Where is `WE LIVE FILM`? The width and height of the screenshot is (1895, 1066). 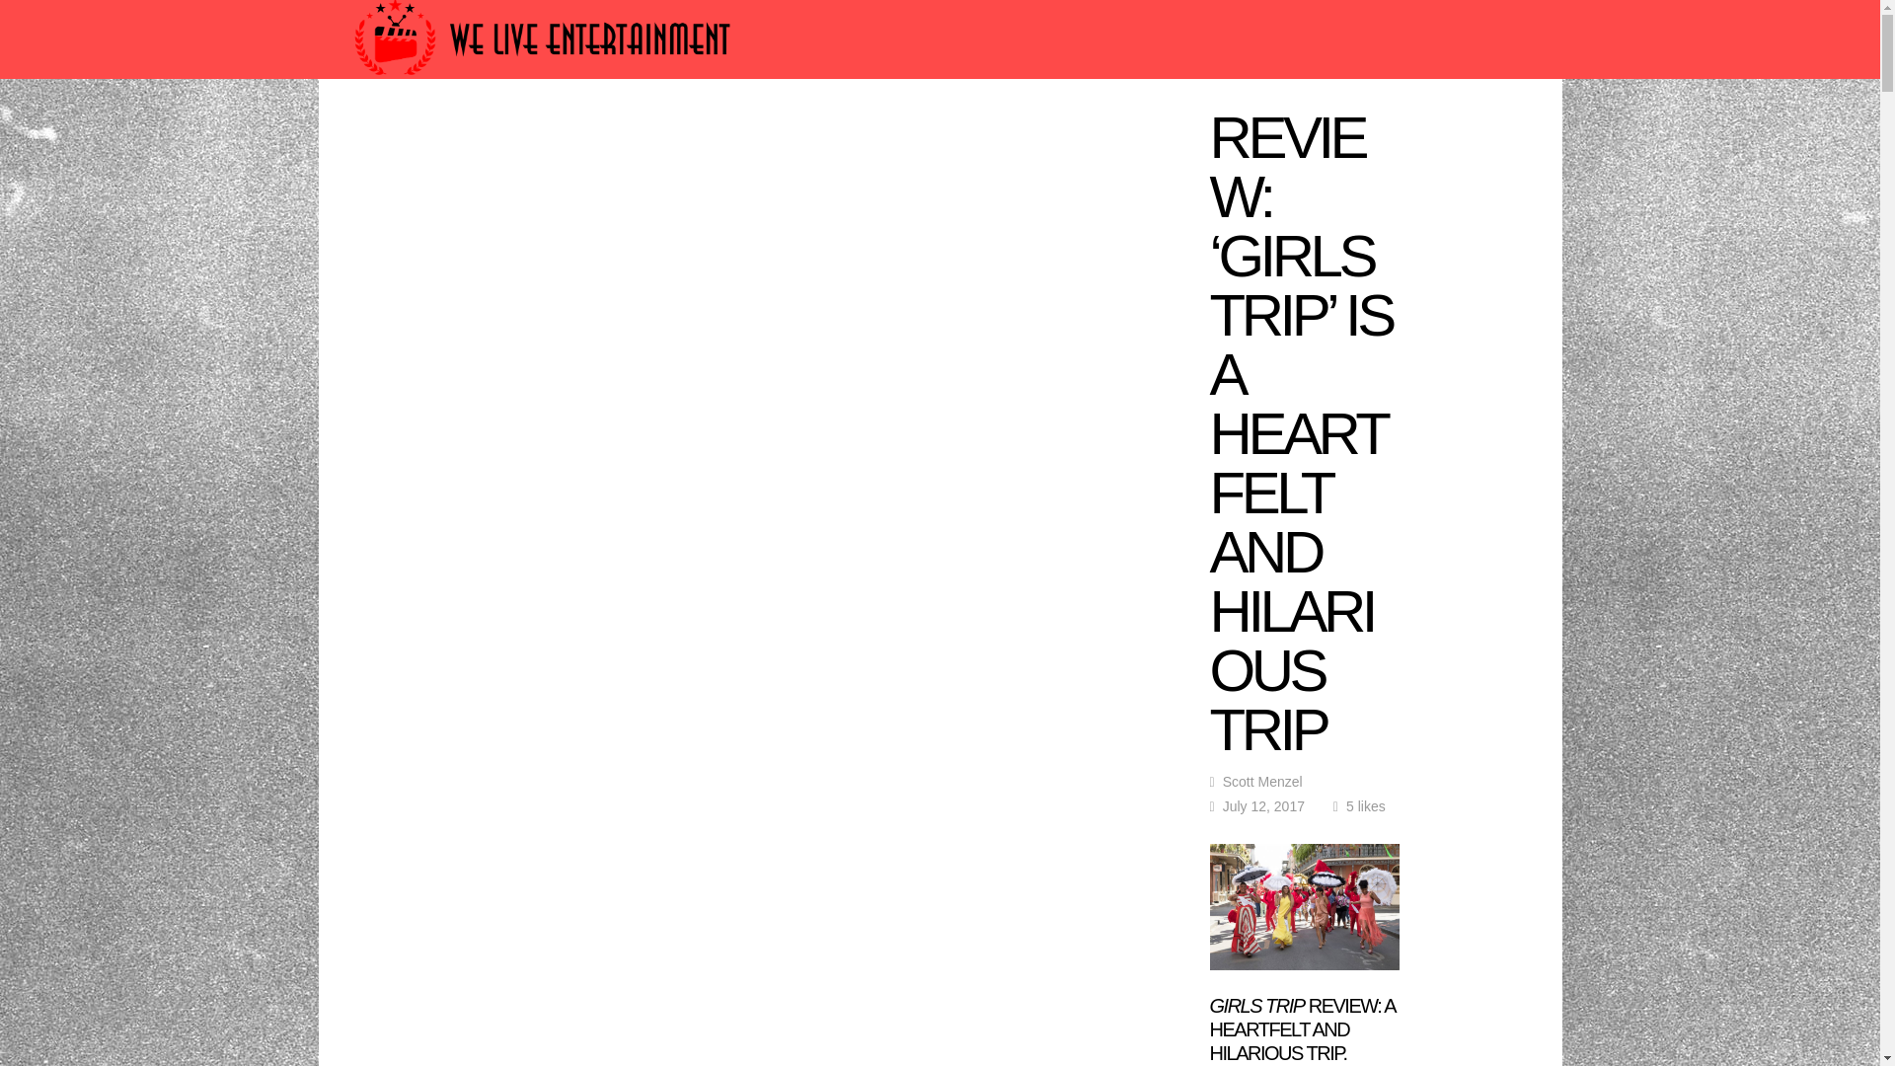 WE LIVE FILM is located at coordinates (707, 134).